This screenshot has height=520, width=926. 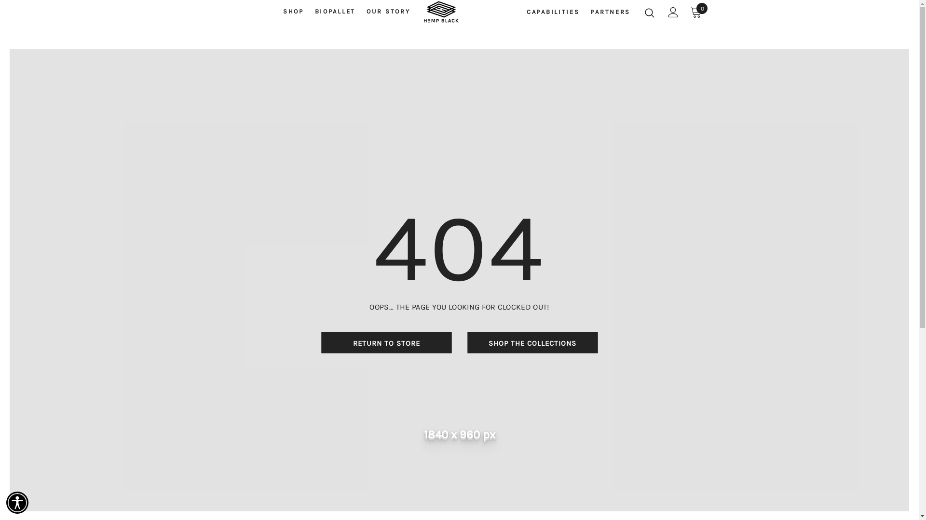 I want to click on RETURN TO STORE, so click(x=386, y=343).